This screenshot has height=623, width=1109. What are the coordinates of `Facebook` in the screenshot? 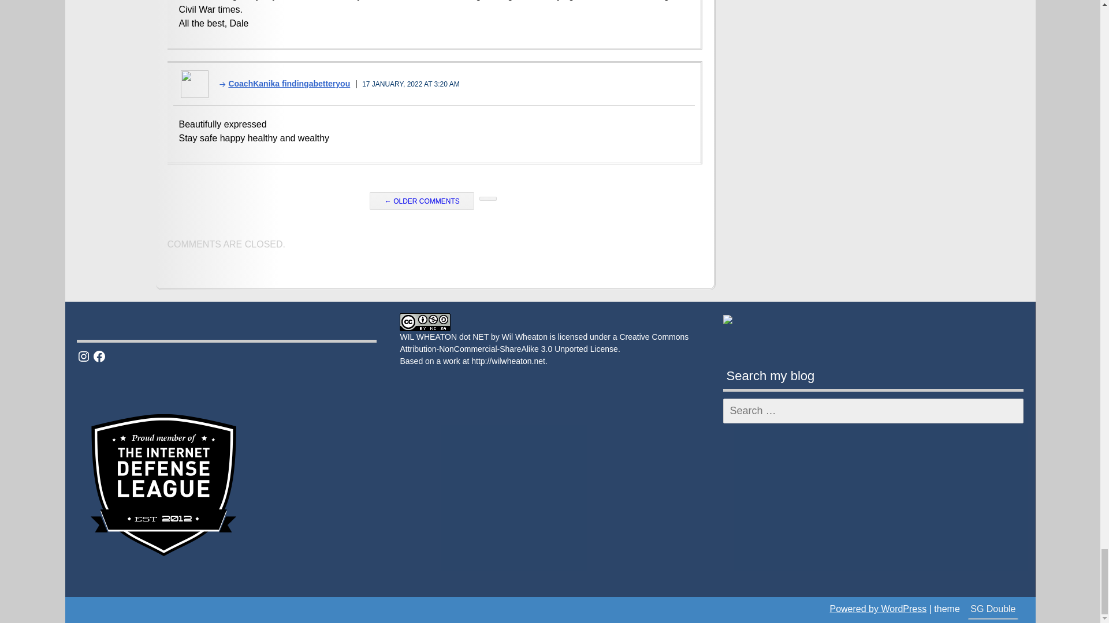 It's located at (99, 356).